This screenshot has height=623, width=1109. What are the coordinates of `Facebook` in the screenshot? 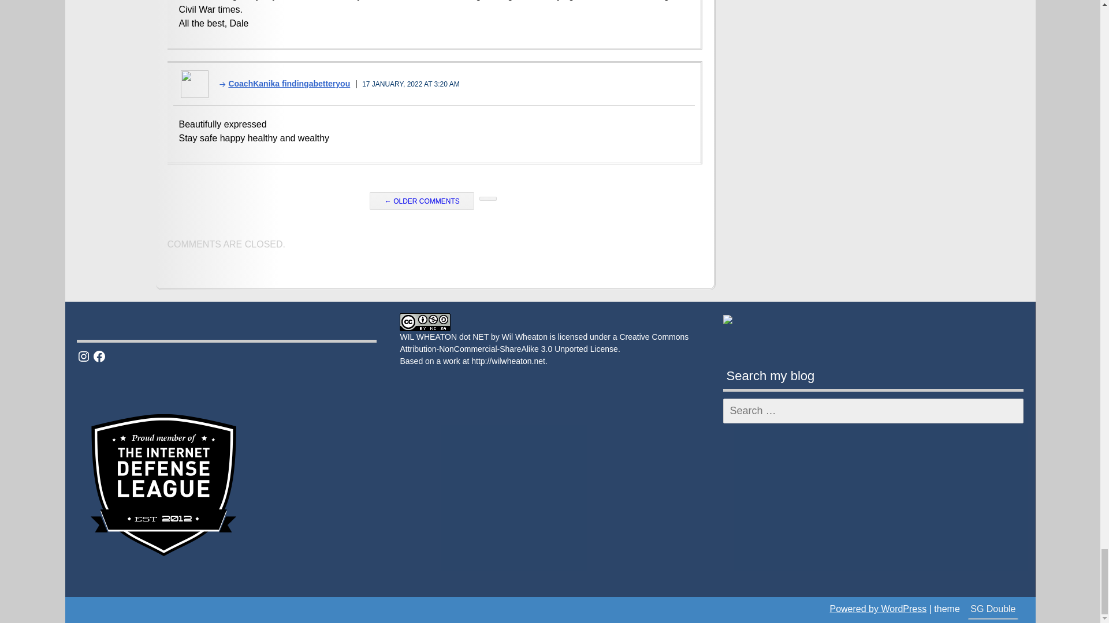 It's located at (99, 356).